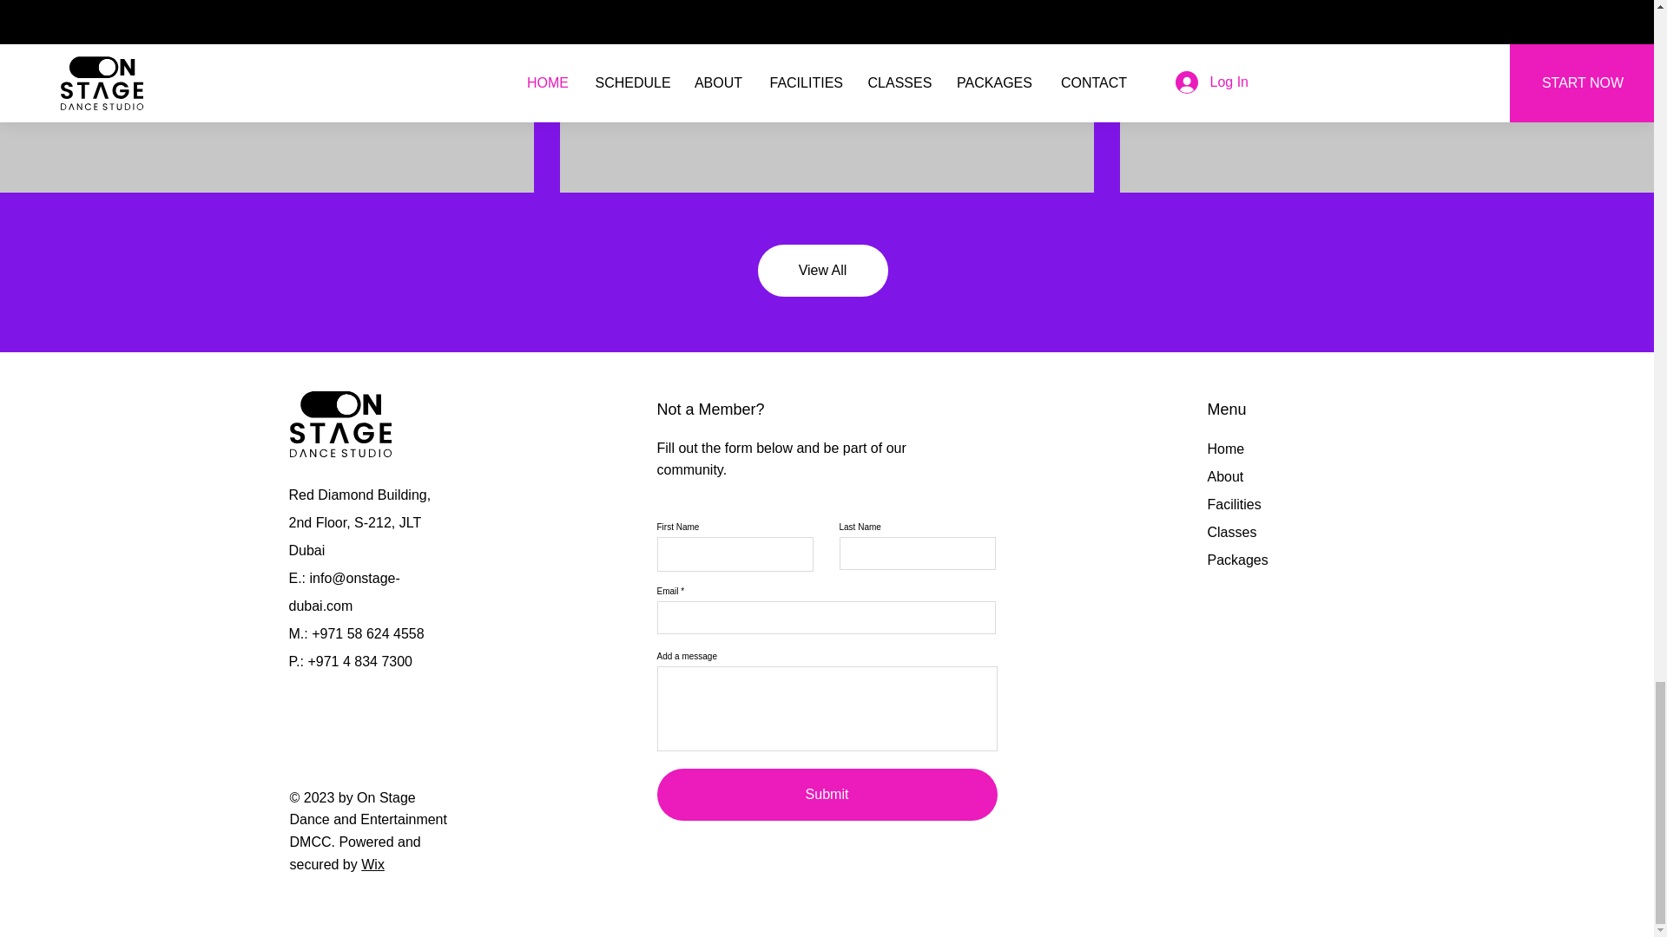 This screenshot has height=937, width=1667. What do you see at coordinates (1231, 532) in the screenshot?
I see `Classes` at bounding box center [1231, 532].